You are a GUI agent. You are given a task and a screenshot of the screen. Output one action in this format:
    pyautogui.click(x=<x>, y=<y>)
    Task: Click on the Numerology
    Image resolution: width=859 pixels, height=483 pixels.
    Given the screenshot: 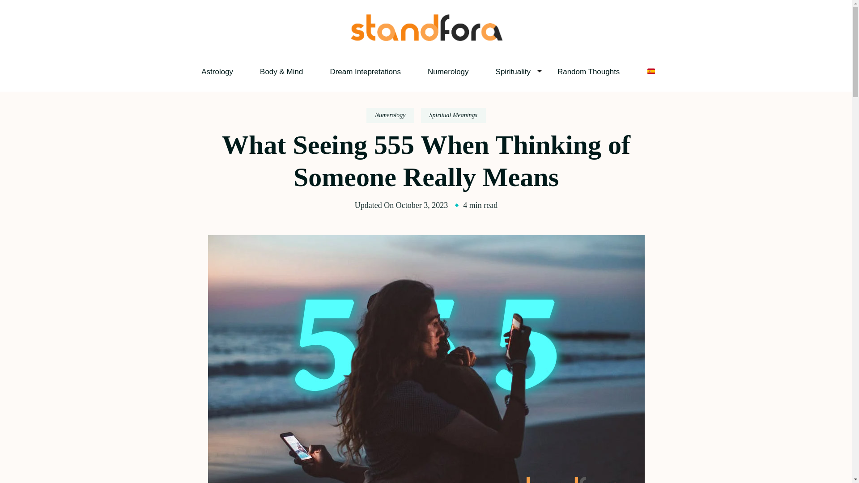 What is the action you would take?
    pyautogui.click(x=448, y=72)
    